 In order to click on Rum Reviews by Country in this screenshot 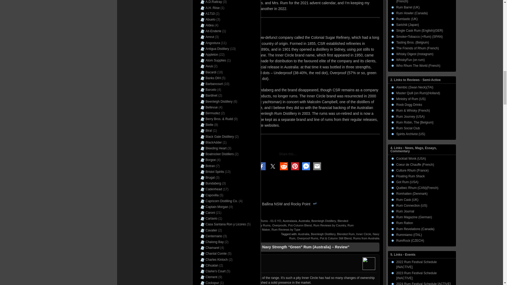, I will do `click(330, 225)`.